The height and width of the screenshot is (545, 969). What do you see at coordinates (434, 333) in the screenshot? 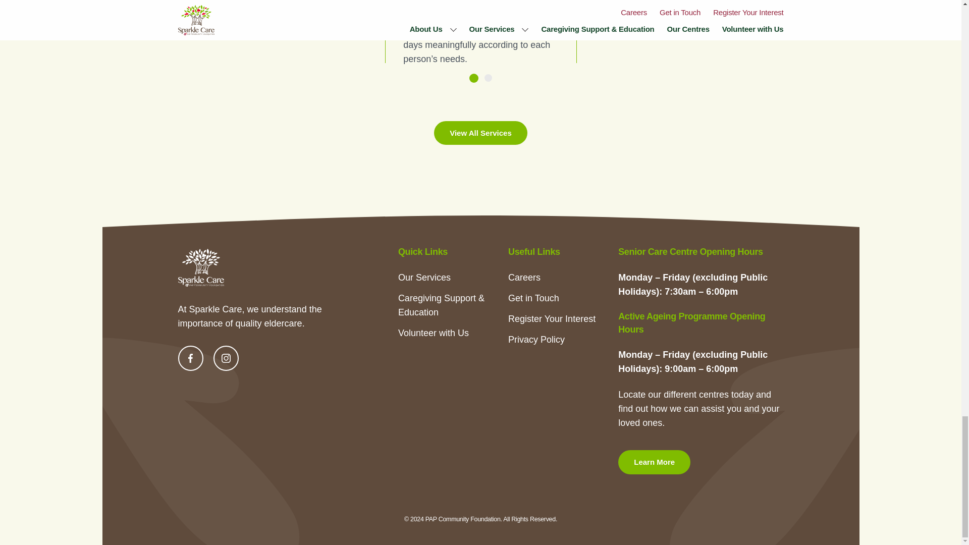
I see `Volunteer with Us` at bounding box center [434, 333].